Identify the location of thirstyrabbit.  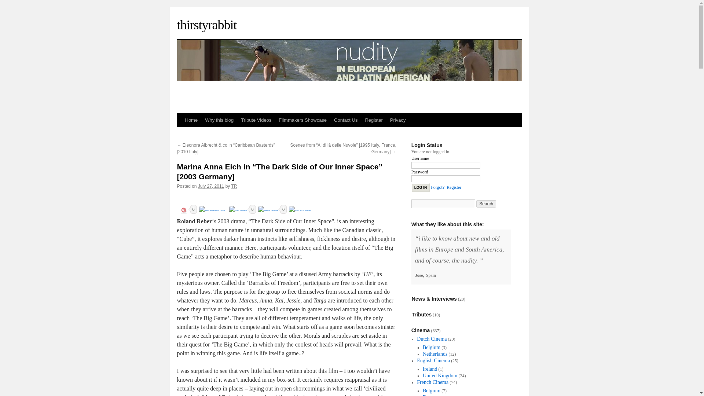
(206, 25).